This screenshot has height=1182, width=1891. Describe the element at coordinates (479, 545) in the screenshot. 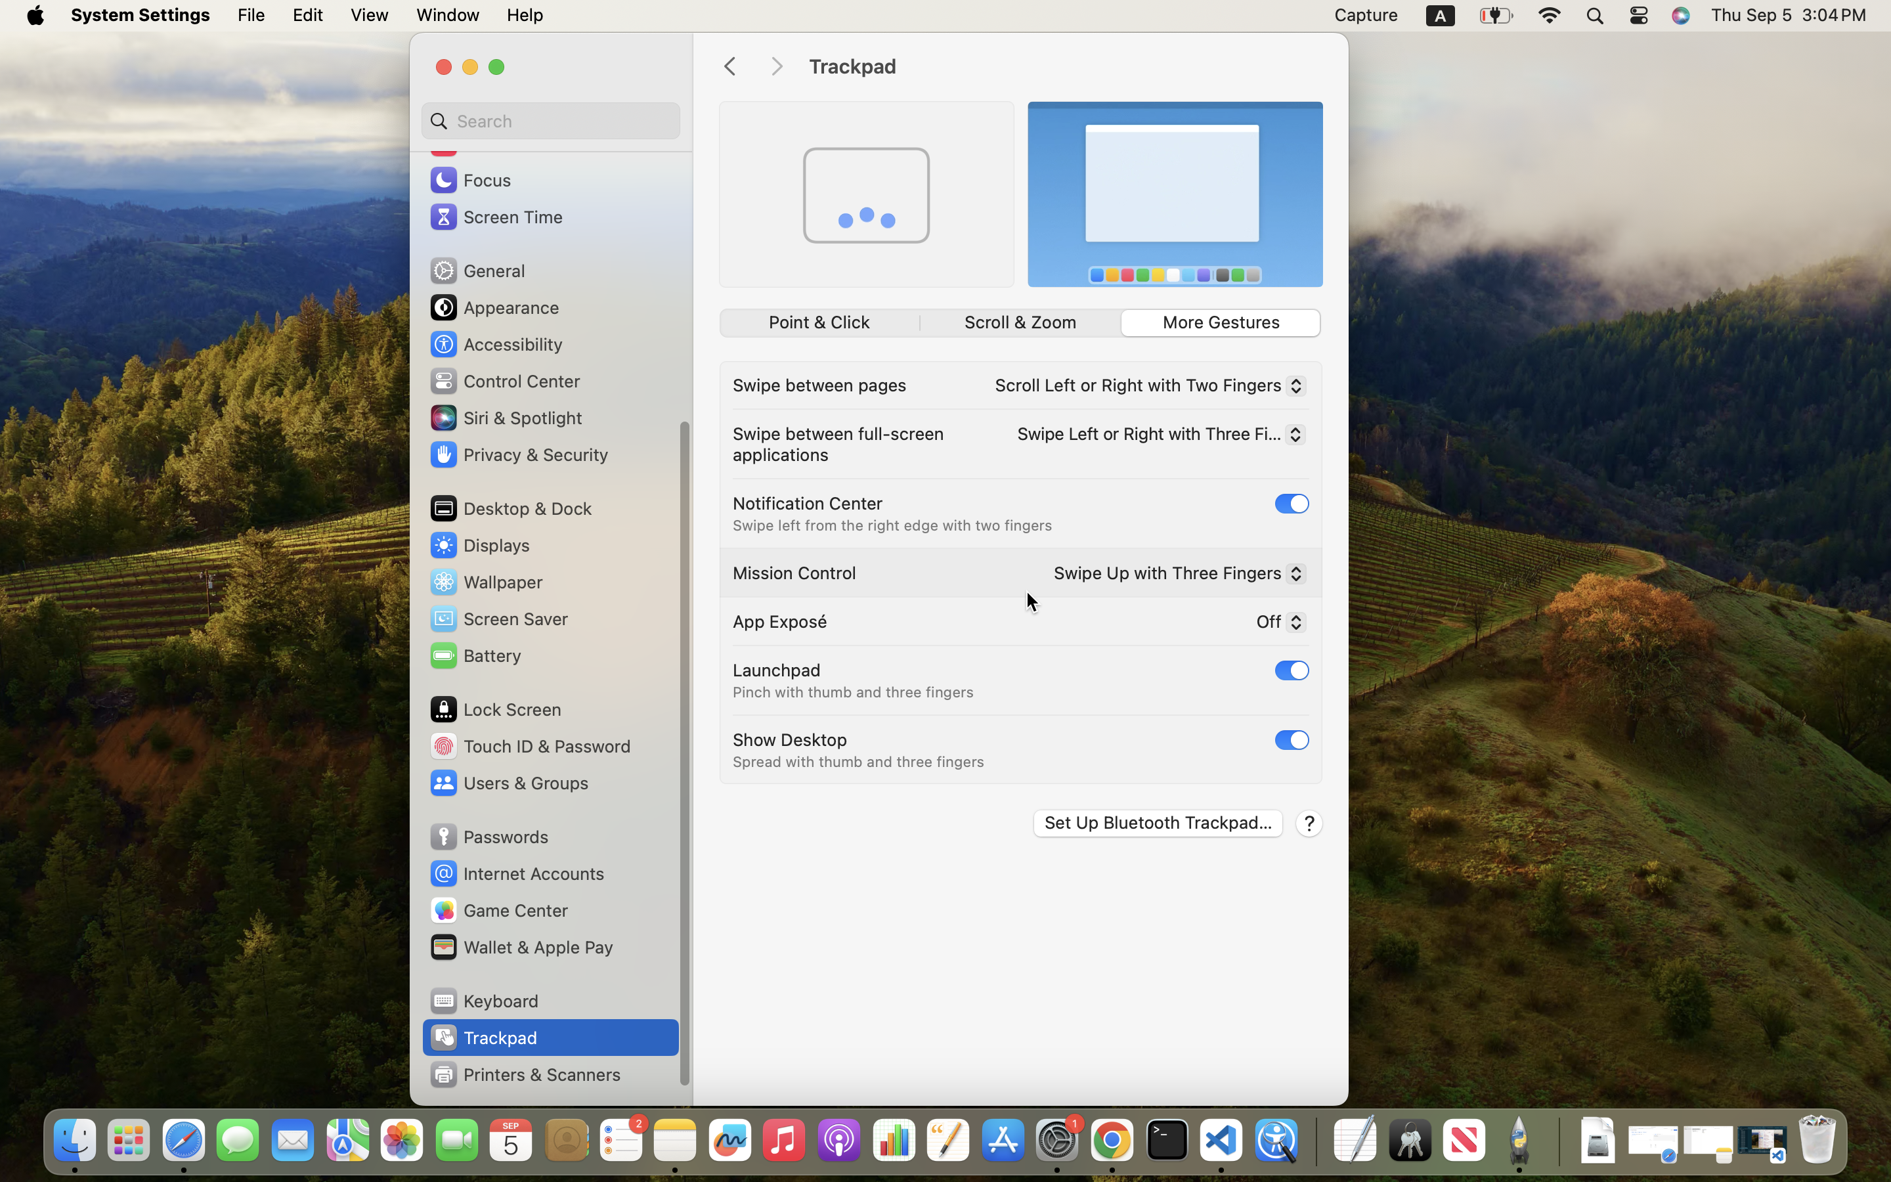

I see `Displays` at that location.